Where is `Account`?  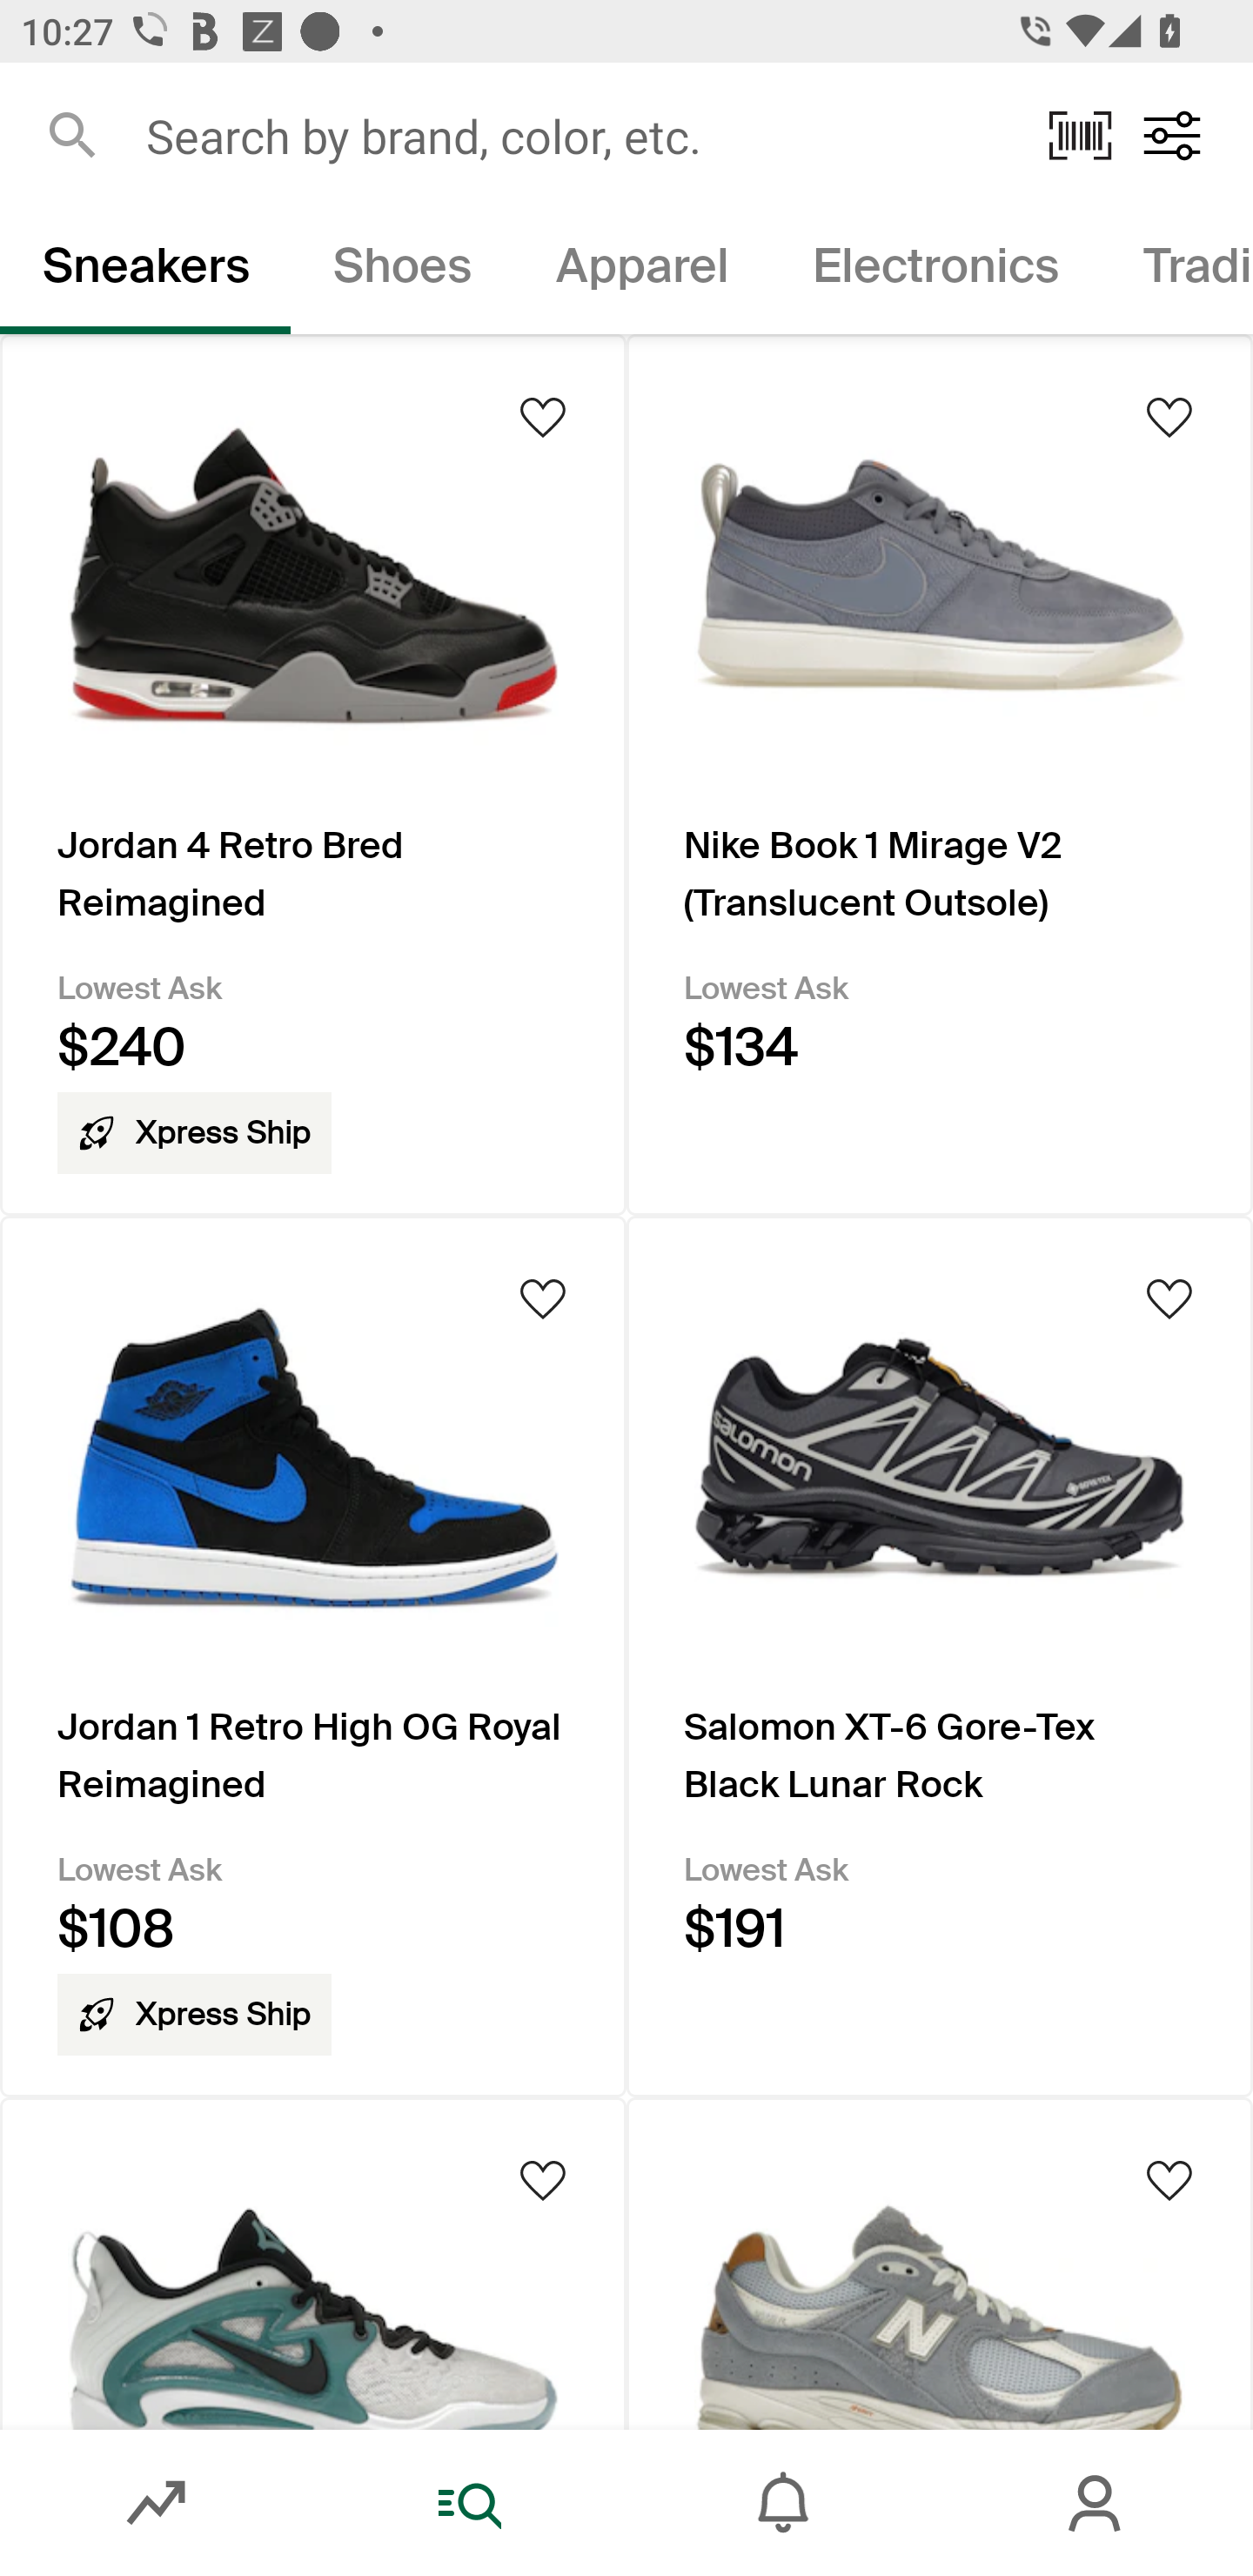 Account is located at coordinates (1096, 2503).